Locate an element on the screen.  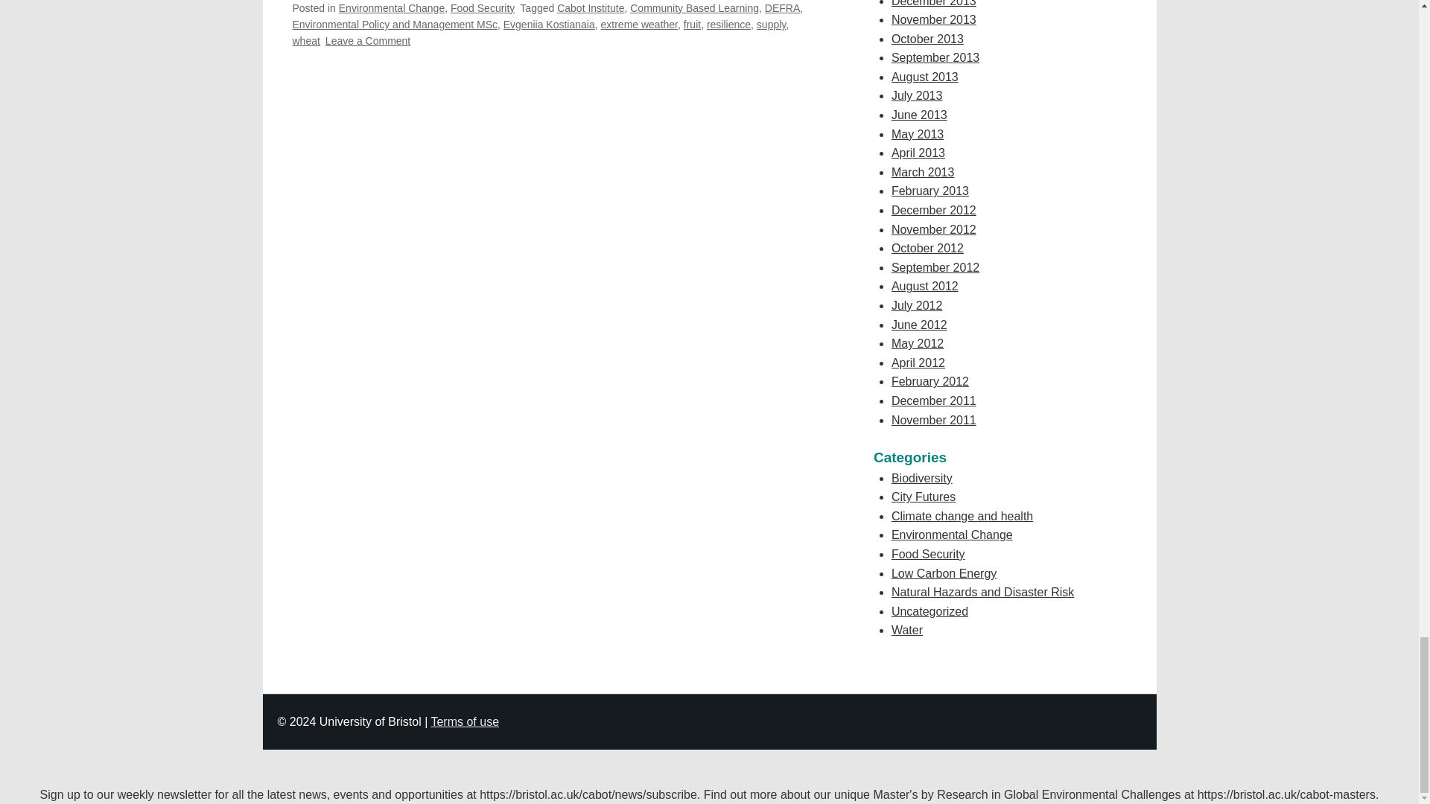
wheat is located at coordinates (305, 40).